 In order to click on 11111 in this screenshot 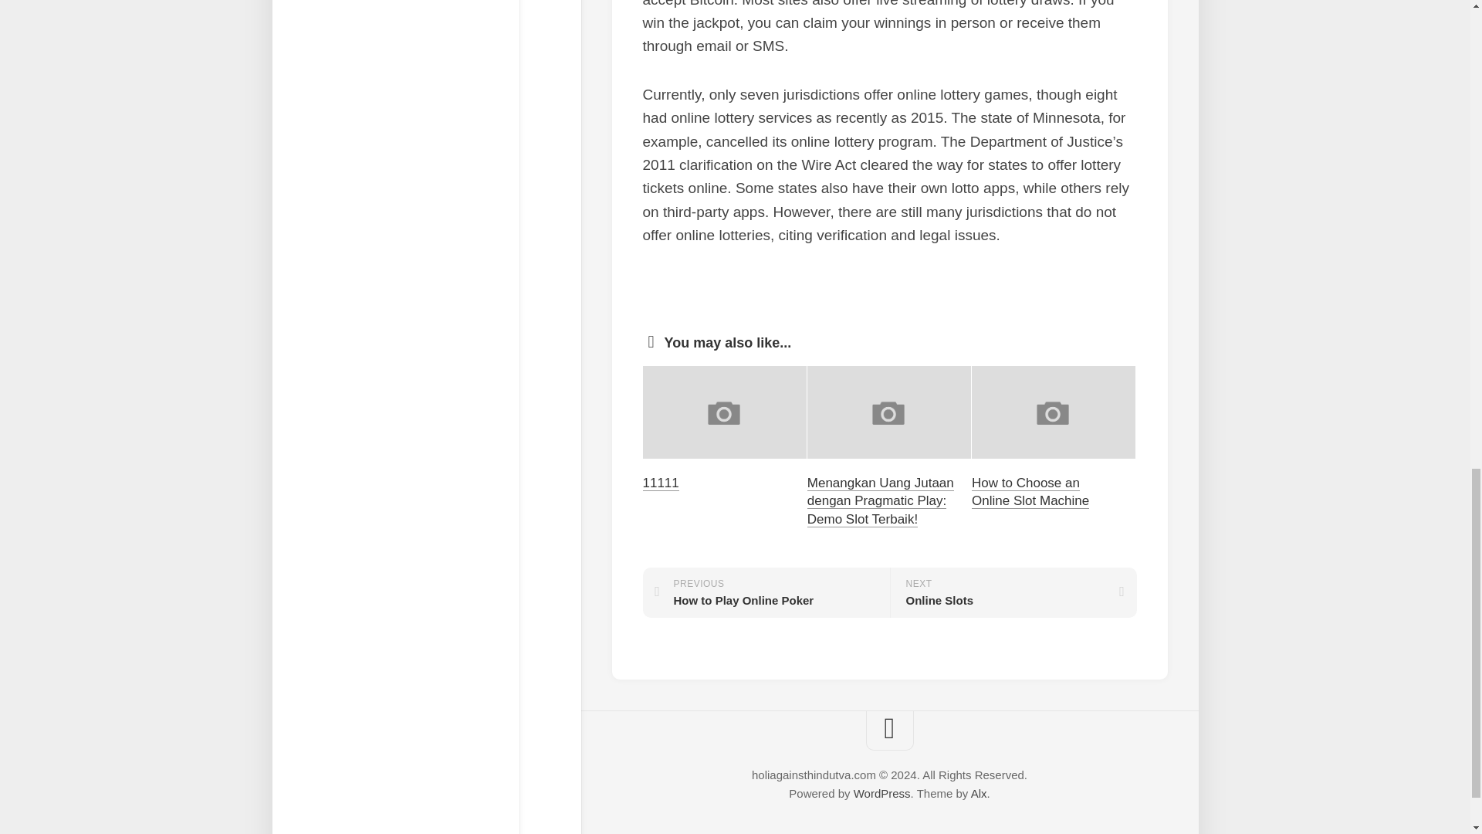, I will do `click(979, 793)`.